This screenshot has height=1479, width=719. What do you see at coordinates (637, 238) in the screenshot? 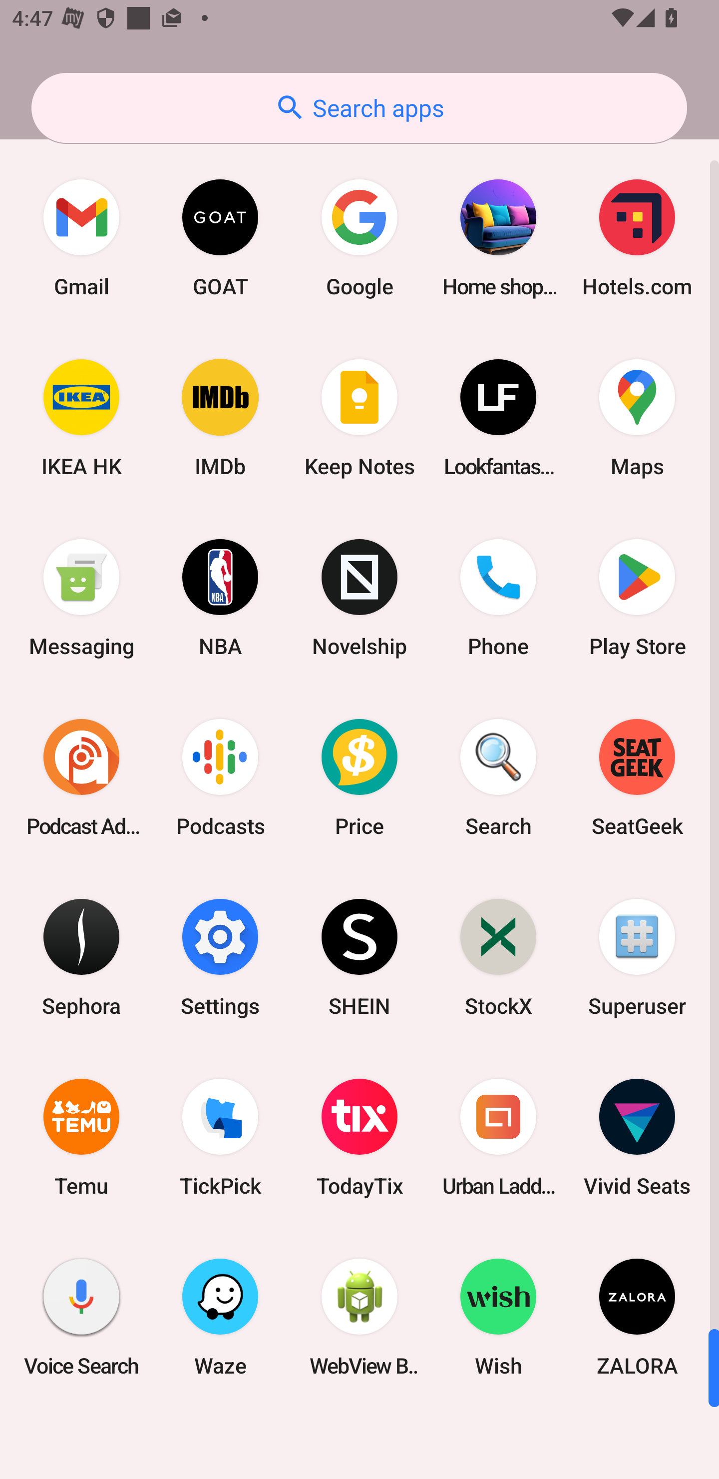
I see `Hotels.com` at bounding box center [637, 238].